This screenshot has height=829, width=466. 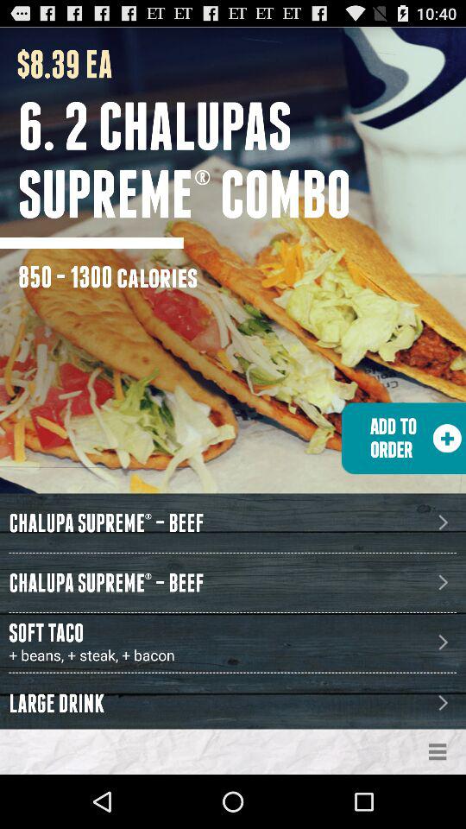 I want to click on scroll to the $8.39 ea icon, so click(x=56, y=64).